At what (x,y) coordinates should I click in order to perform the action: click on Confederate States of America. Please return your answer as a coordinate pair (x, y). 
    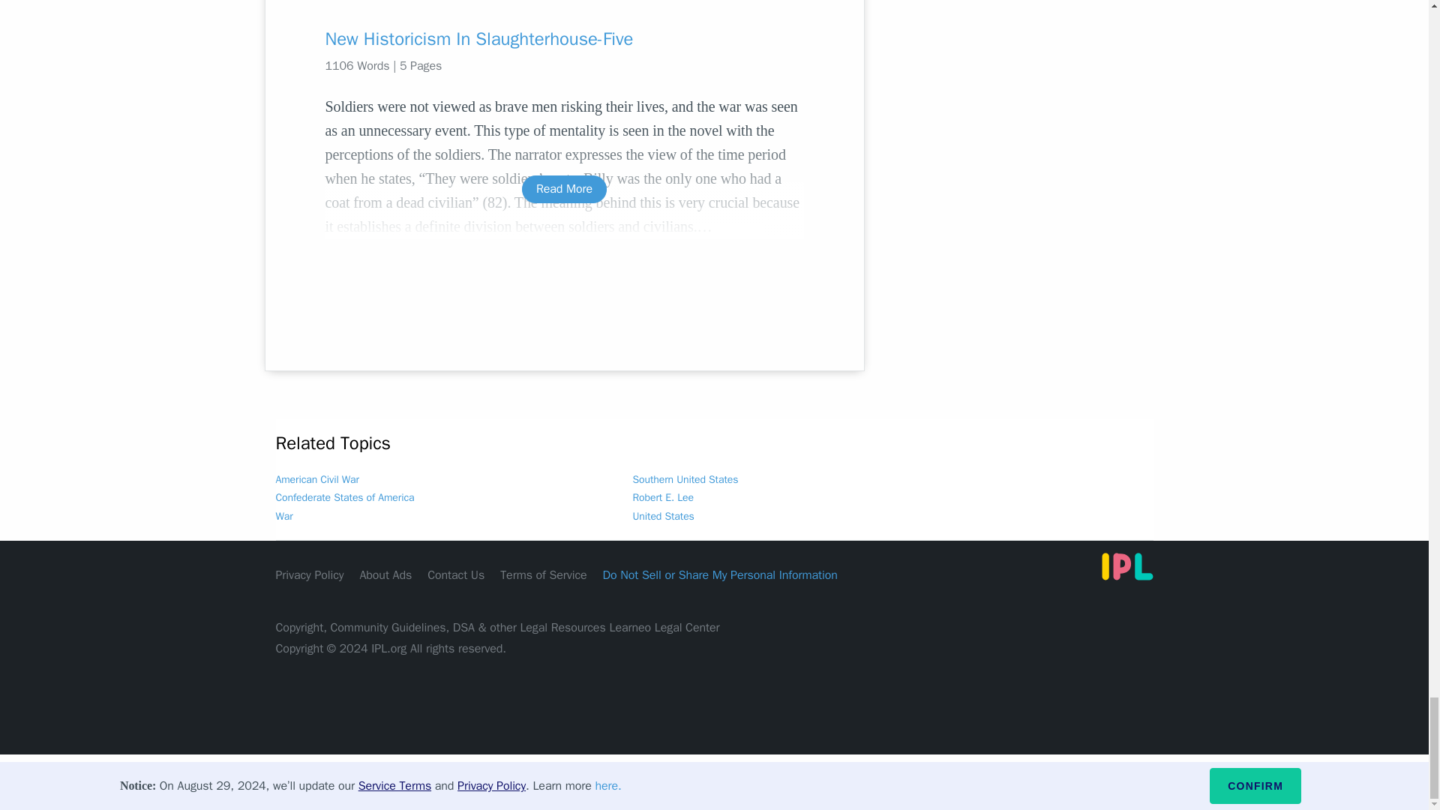
    Looking at the image, I should click on (345, 496).